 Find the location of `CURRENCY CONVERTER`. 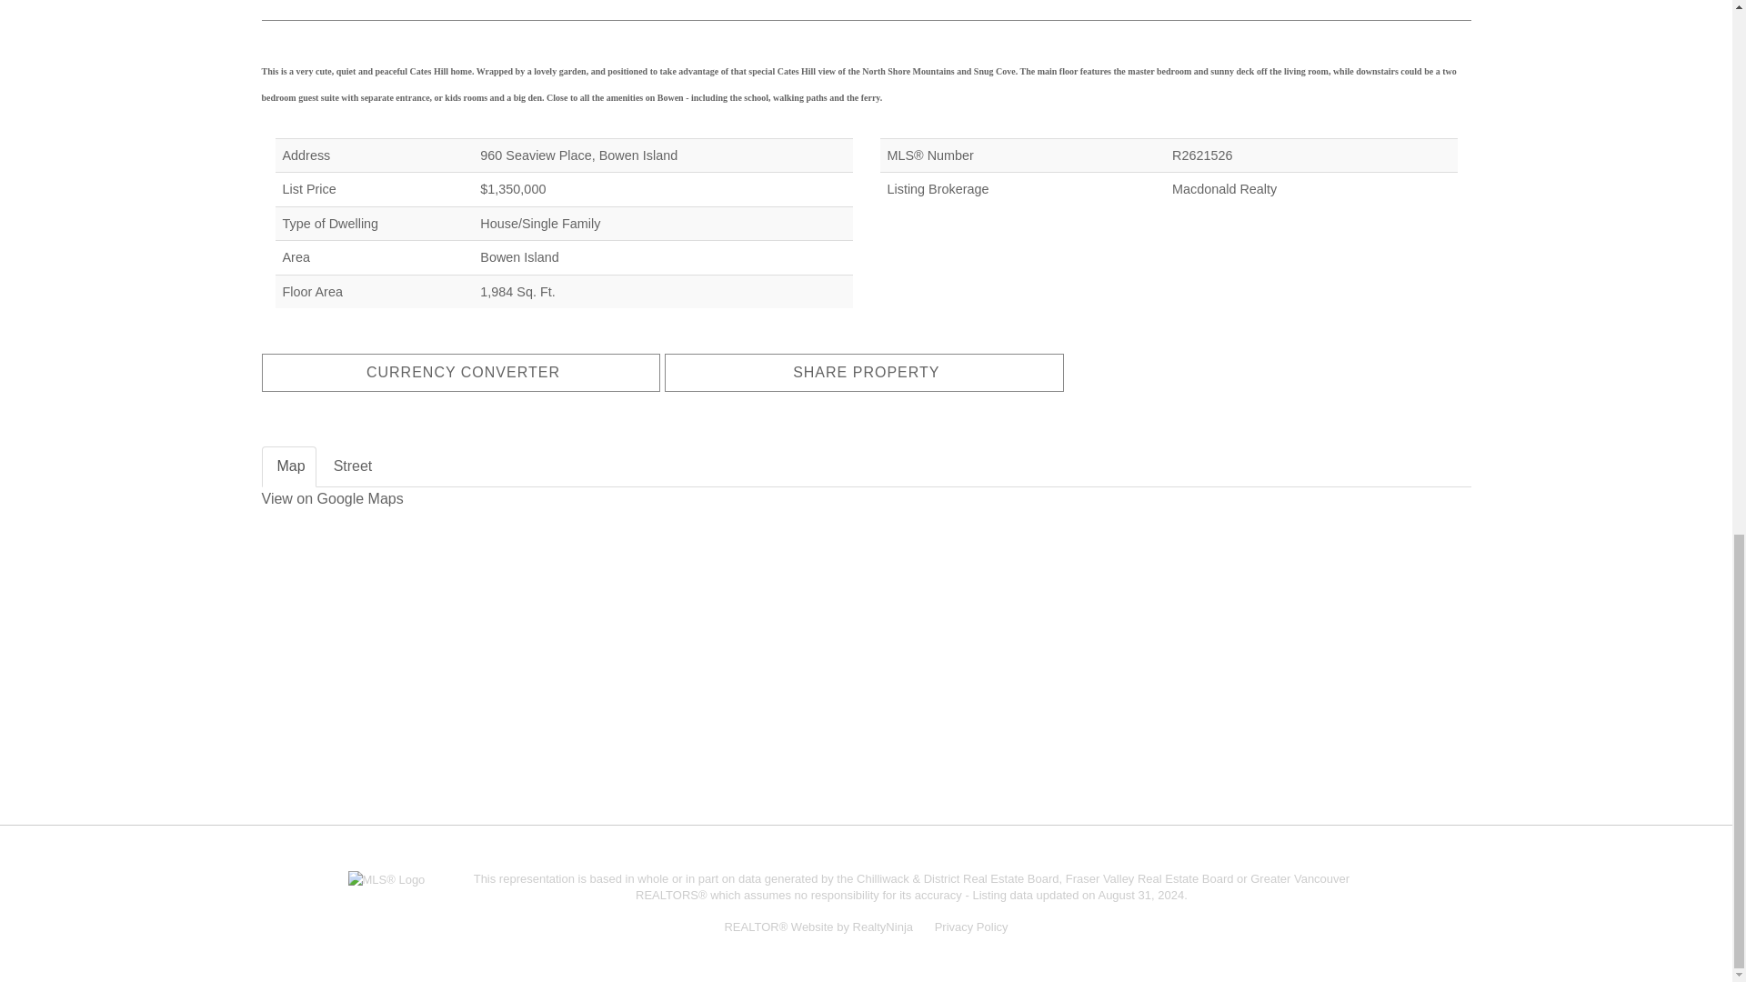

CURRENCY CONVERTER is located at coordinates (462, 372).